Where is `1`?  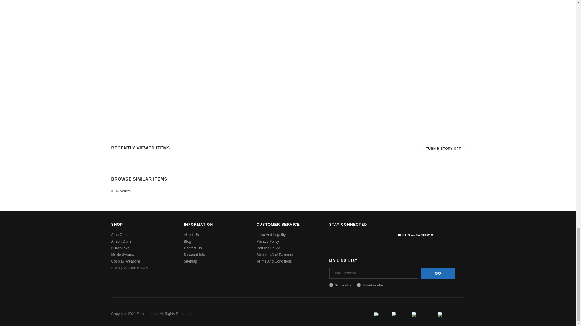 1 is located at coordinates (331, 285).